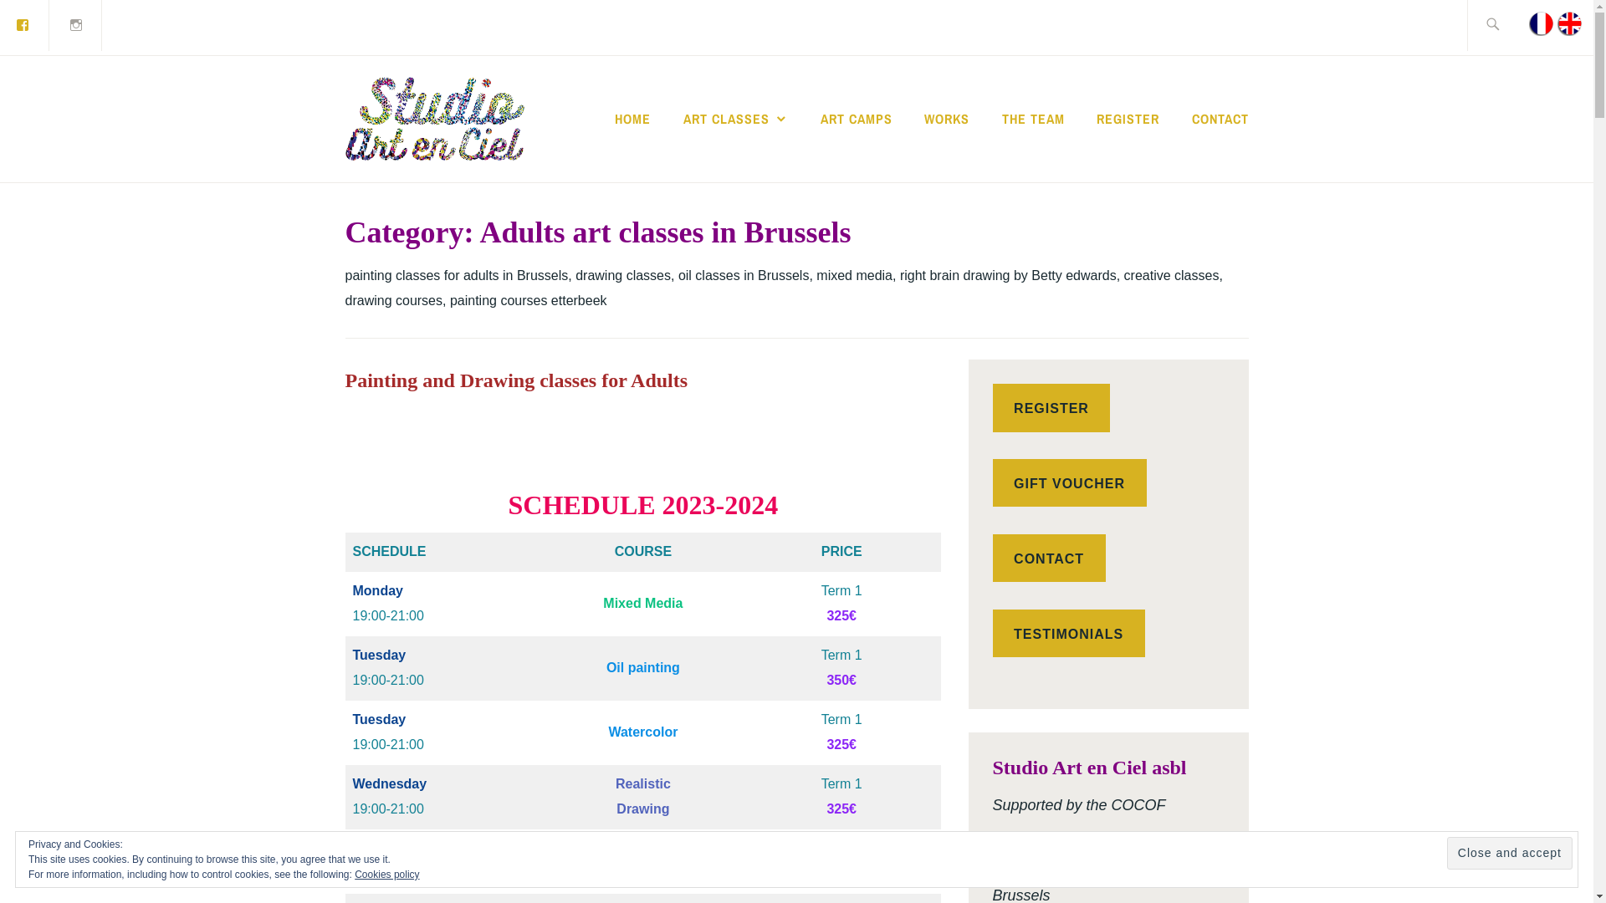 The image size is (1606, 903). I want to click on TESTIMONIALS, so click(1068, 634).